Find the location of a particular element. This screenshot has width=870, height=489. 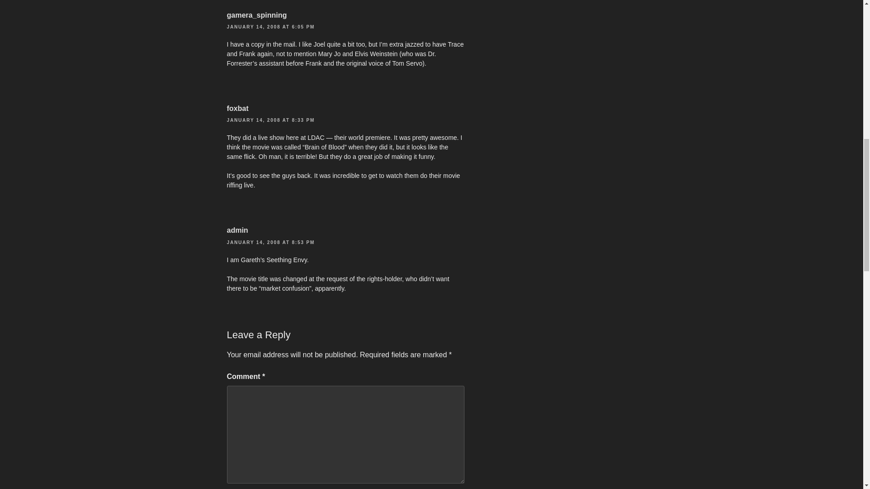

JANUARY 14, 2008 AT 8:53 PM is located at coordinates (270, 243).